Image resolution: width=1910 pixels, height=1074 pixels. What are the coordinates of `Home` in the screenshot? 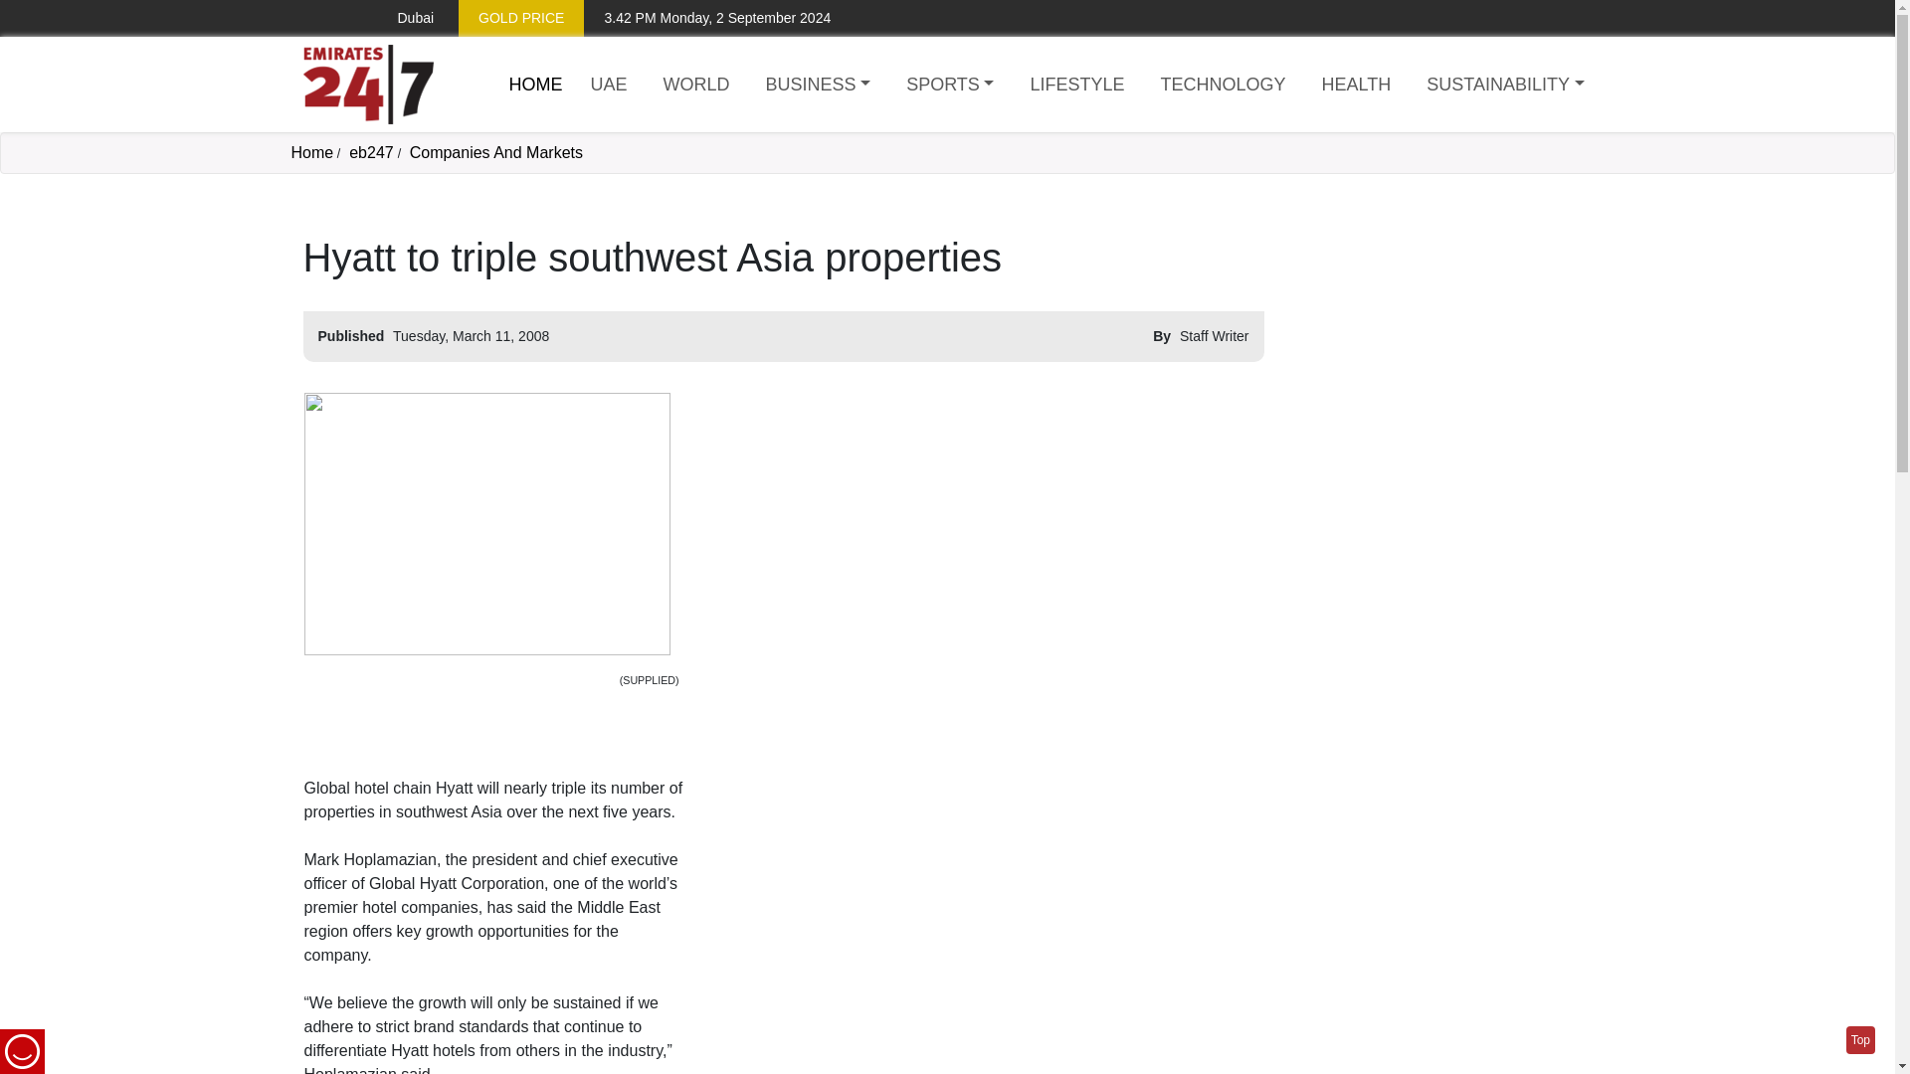 It's located at (310, 152).